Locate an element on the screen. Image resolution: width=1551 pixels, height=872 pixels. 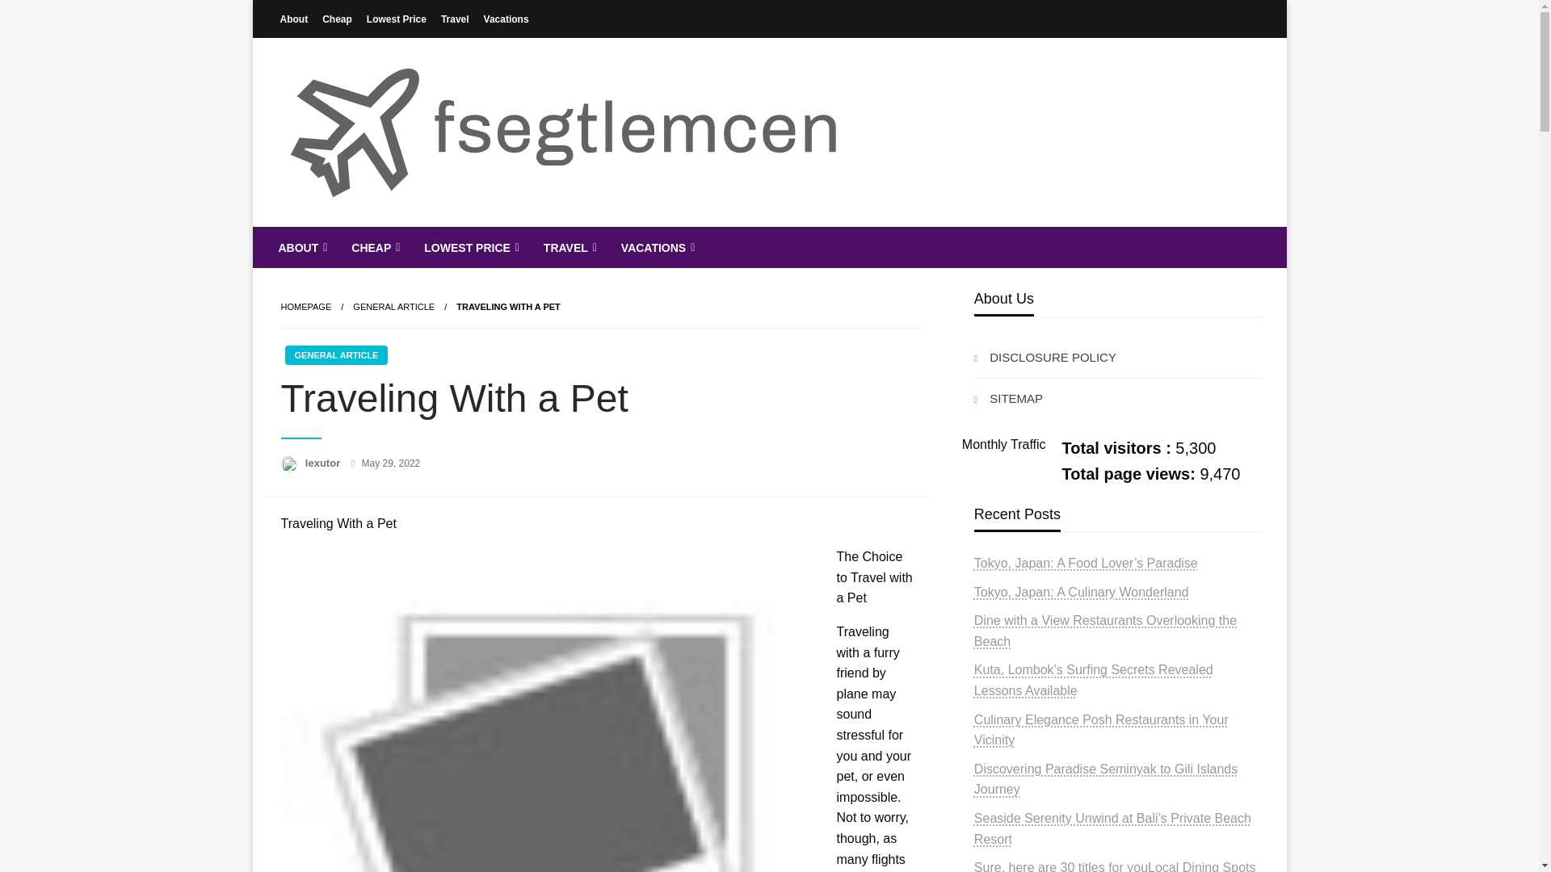
lexutor is located at coordinates (324, 463).